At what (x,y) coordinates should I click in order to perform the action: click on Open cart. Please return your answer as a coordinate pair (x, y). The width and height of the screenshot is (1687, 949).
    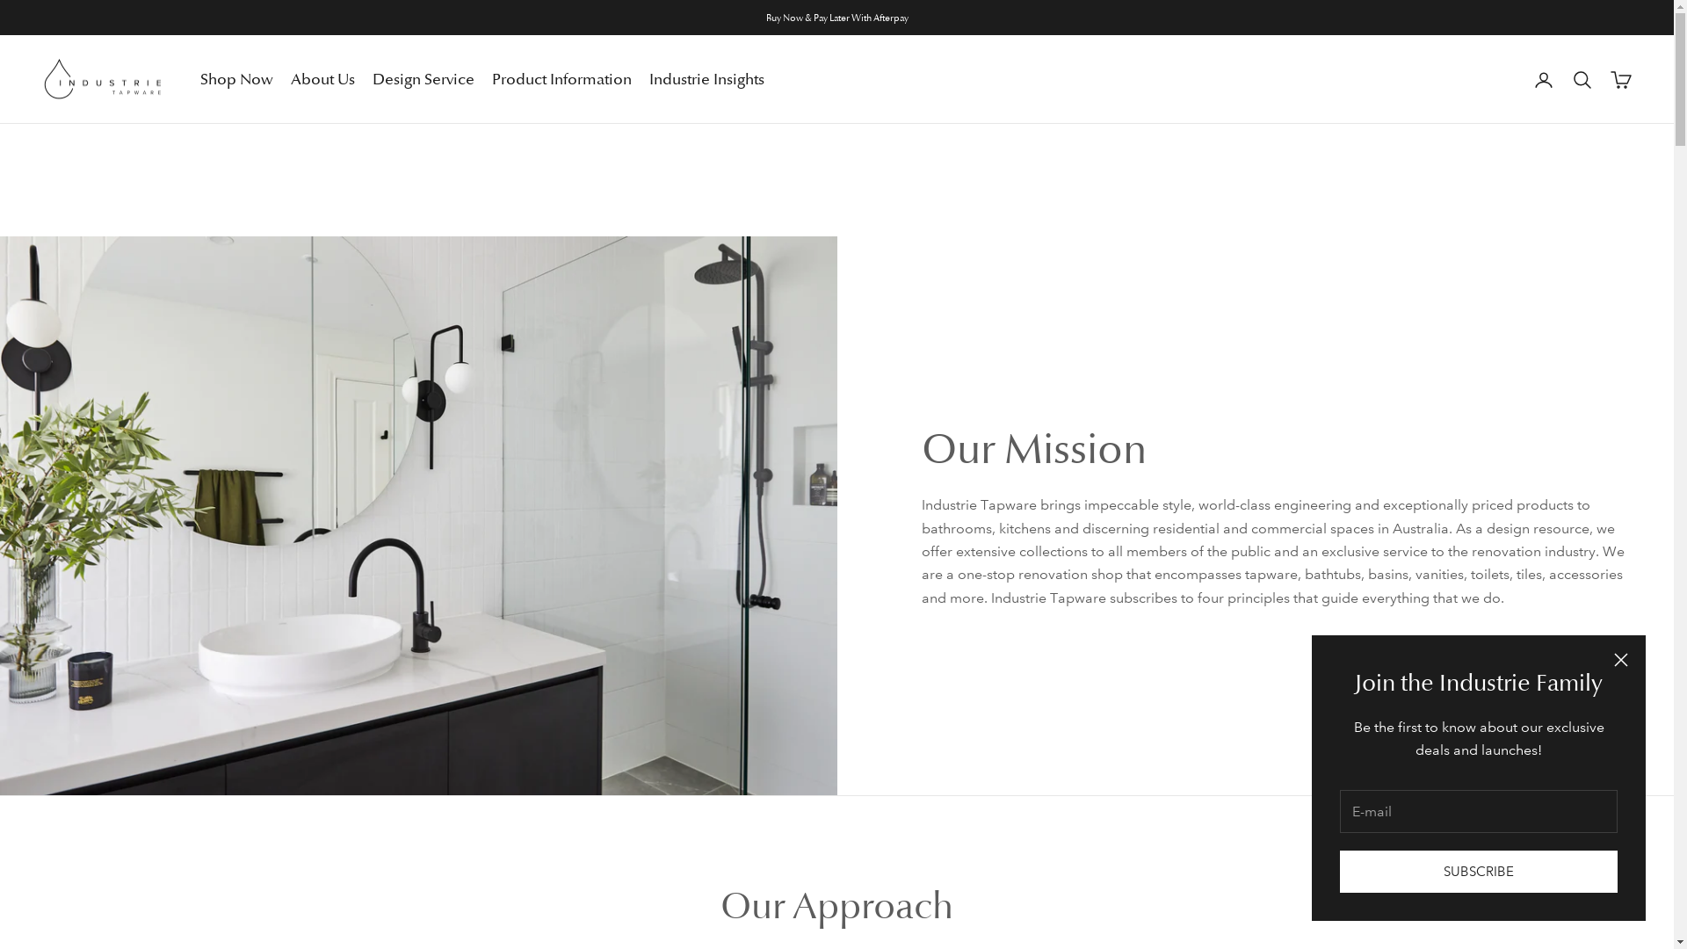
    Looking at the image, I should click on (1621, 80).